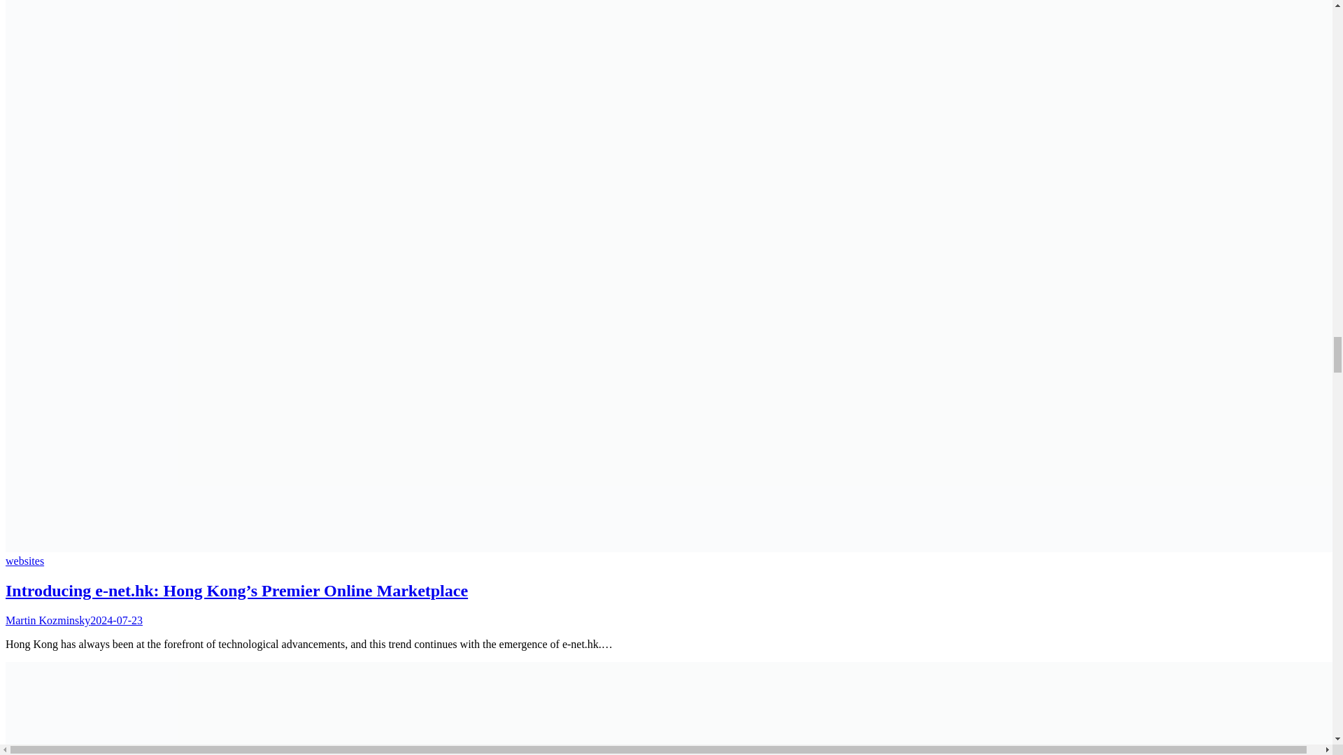 This screenshot has width=1343, height=755. Describe the element at coordinates (48, 621) in the screenshot. I see `Martin Kozminsky` at that location.